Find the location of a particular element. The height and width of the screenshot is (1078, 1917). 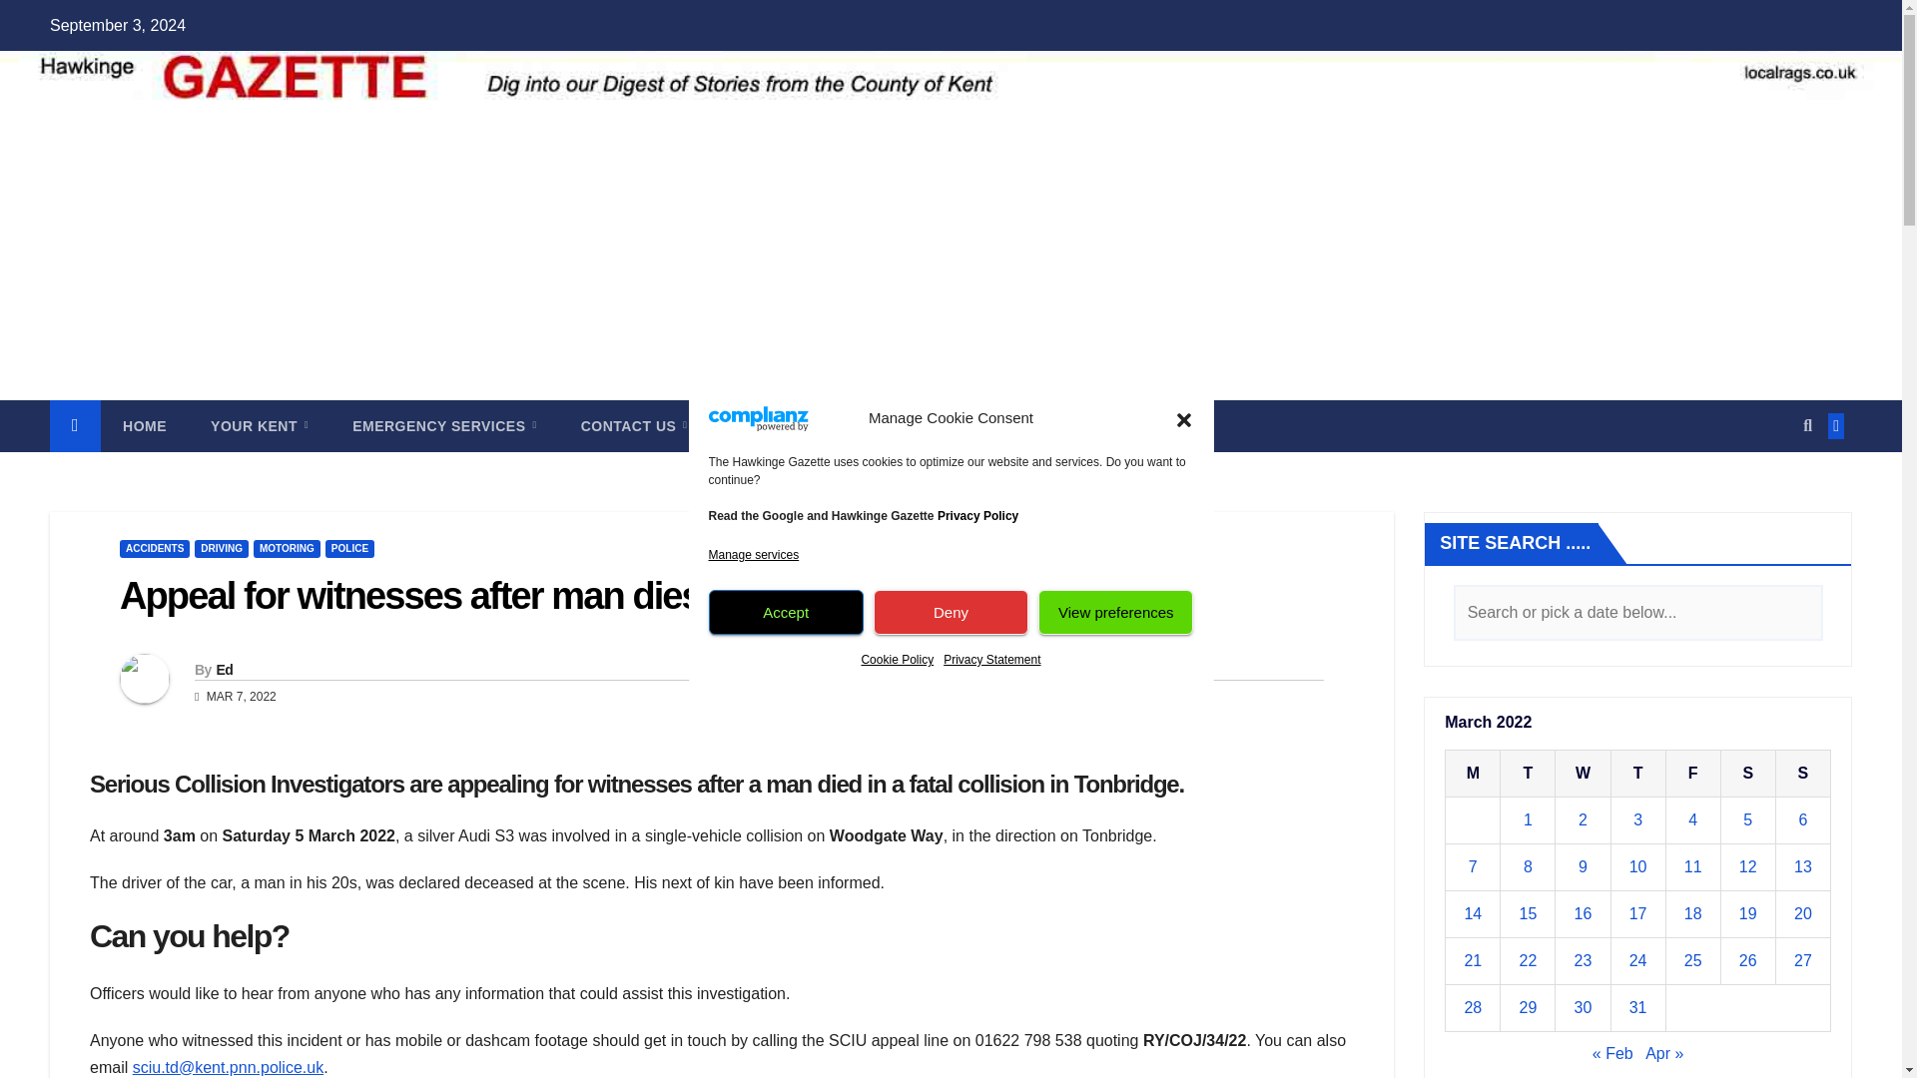

Privacy Policy is located at coordinates (976, 515).